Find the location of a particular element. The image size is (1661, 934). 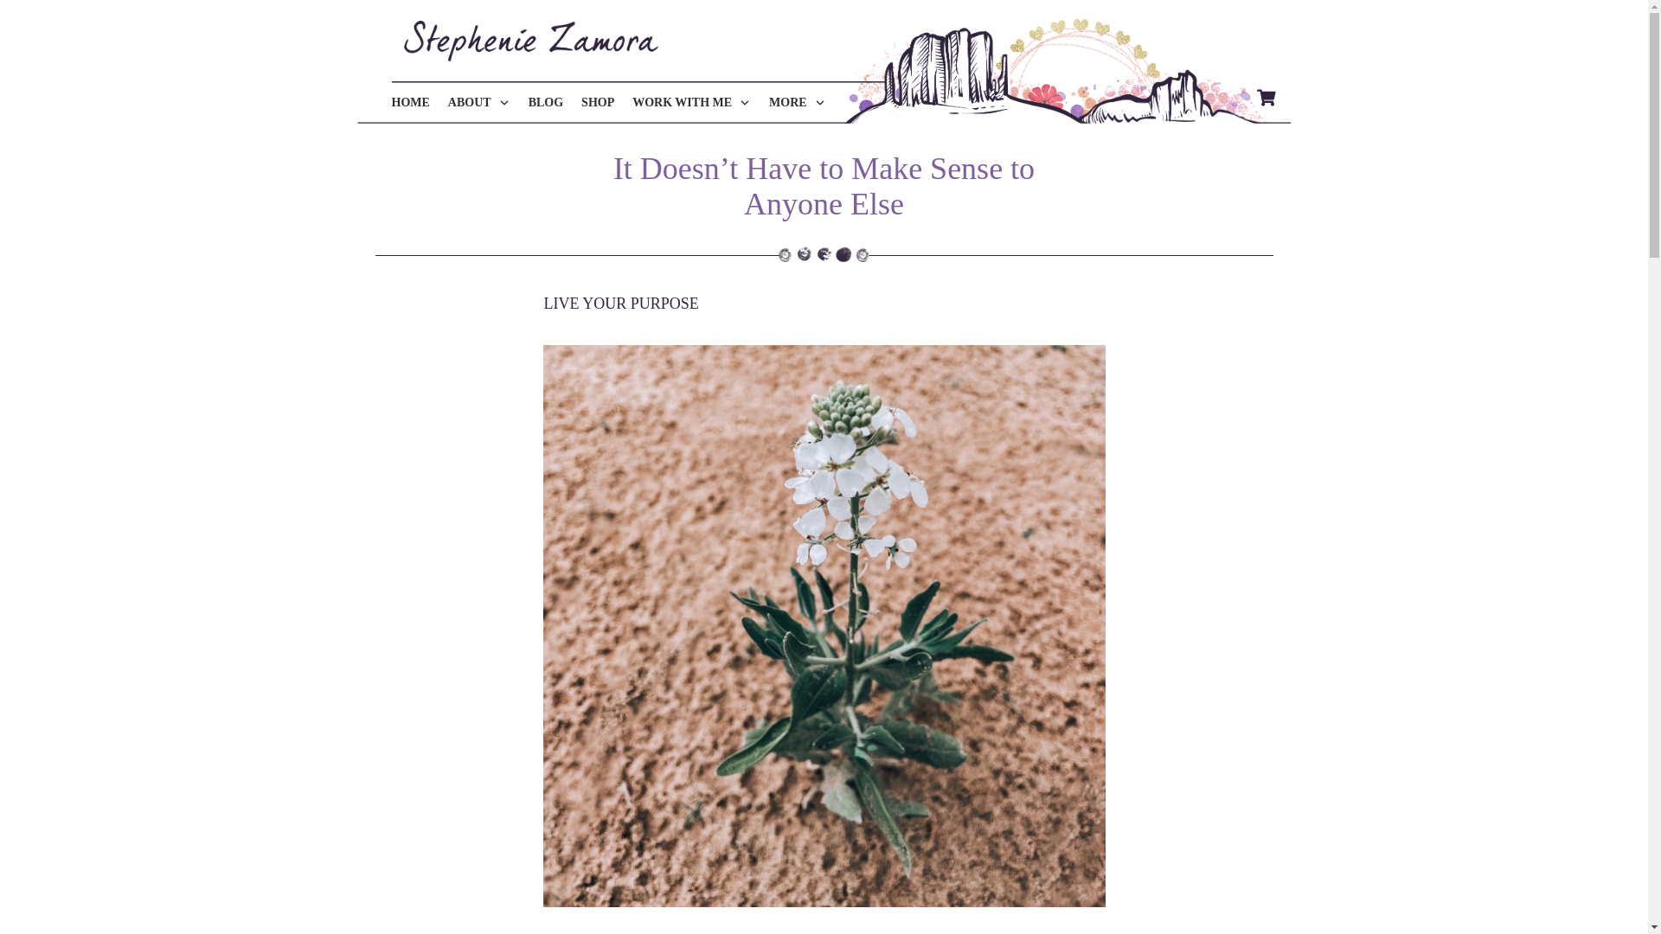

SHOP is located at coordinates (598, 102).